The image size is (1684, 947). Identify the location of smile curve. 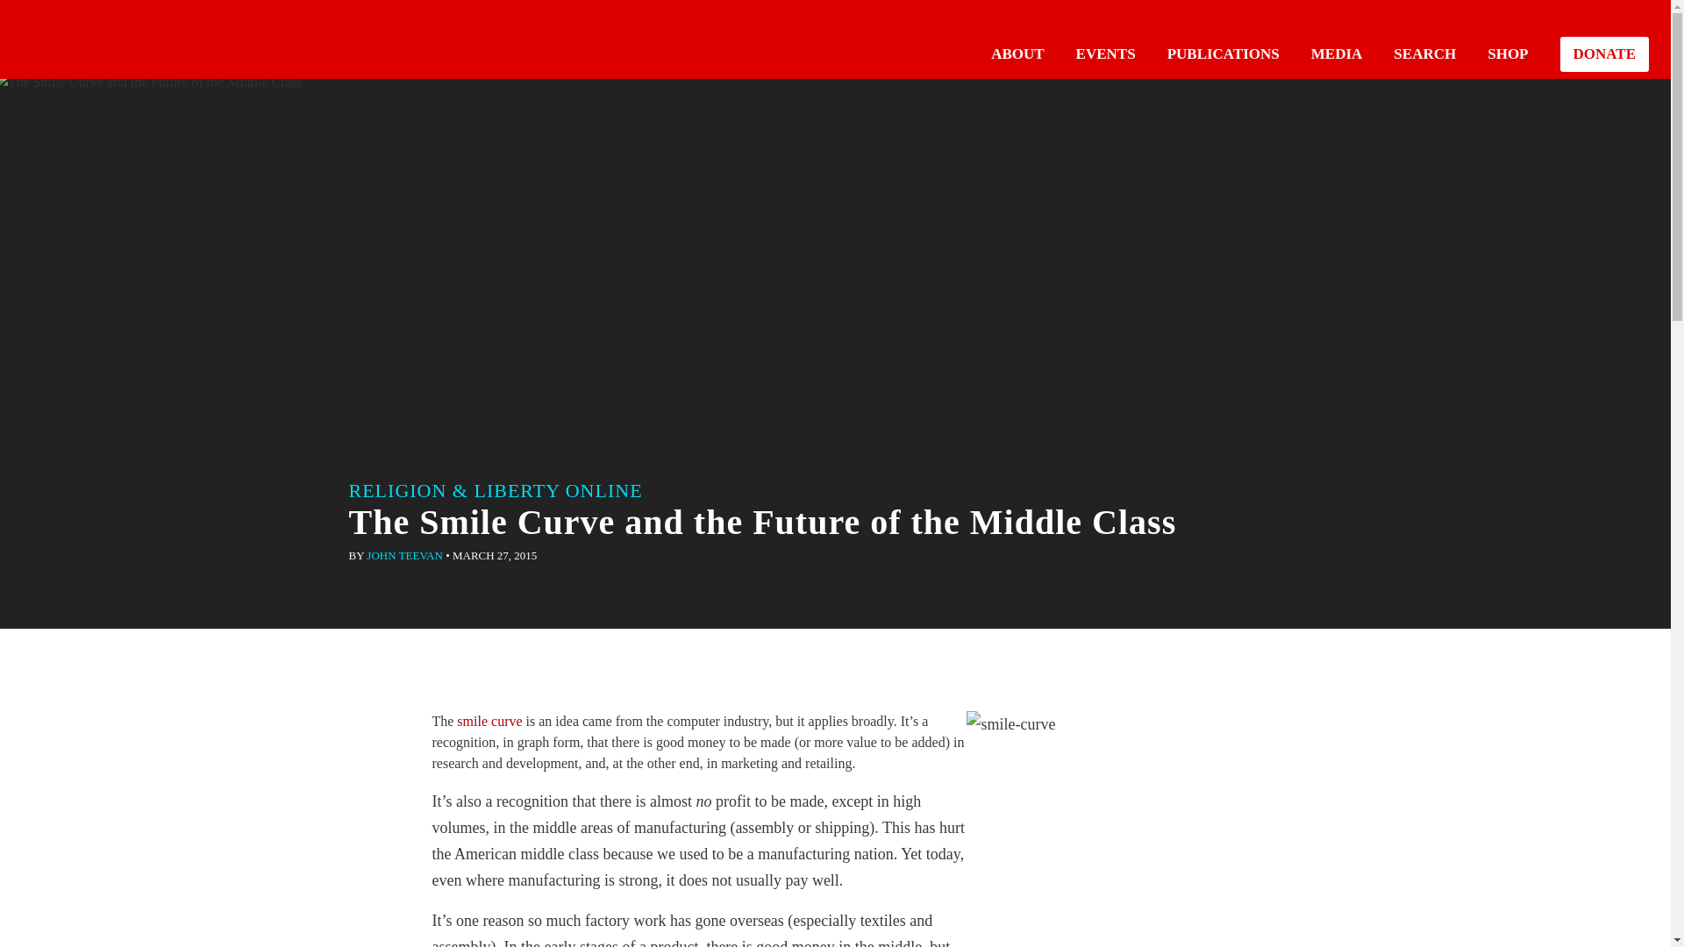
(489, 721).